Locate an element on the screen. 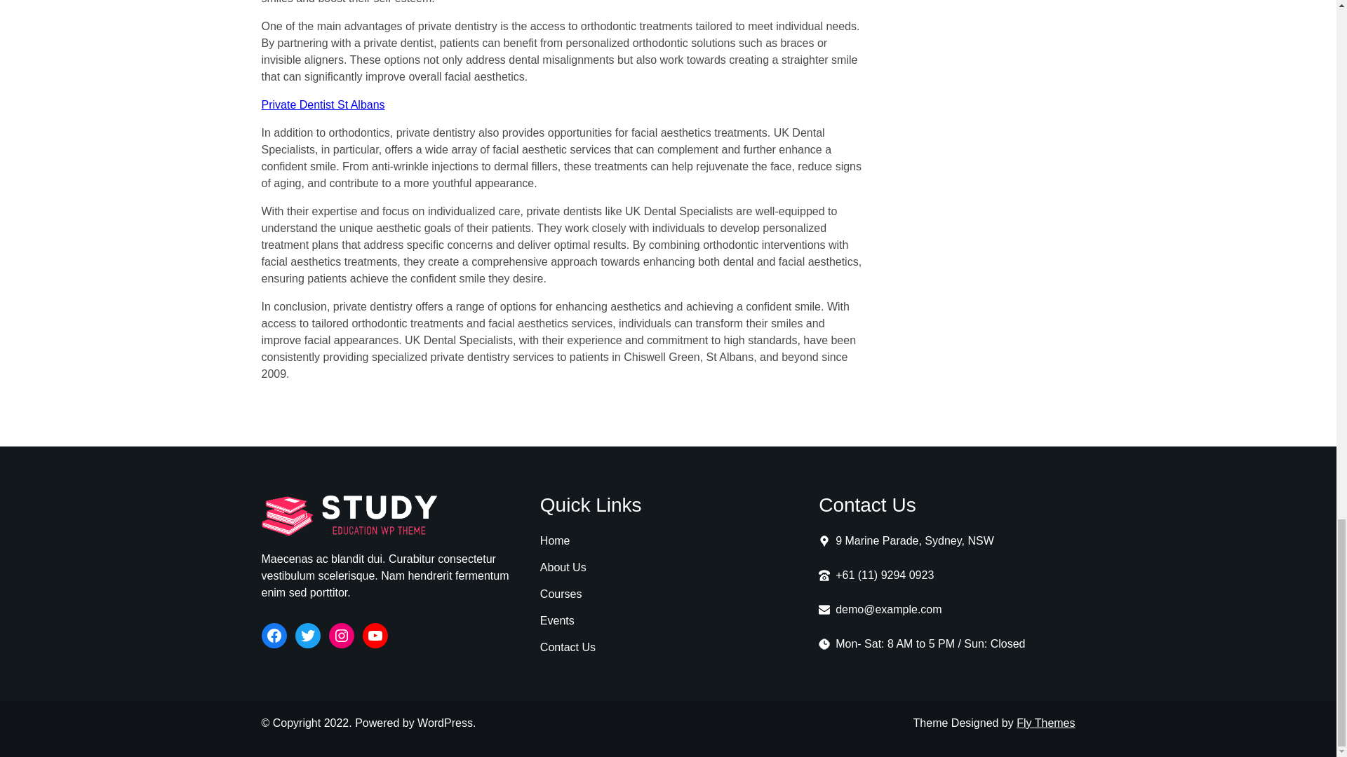 This screenshot has height=757, width=1347. Twitter is located at coordinates (307, 635).